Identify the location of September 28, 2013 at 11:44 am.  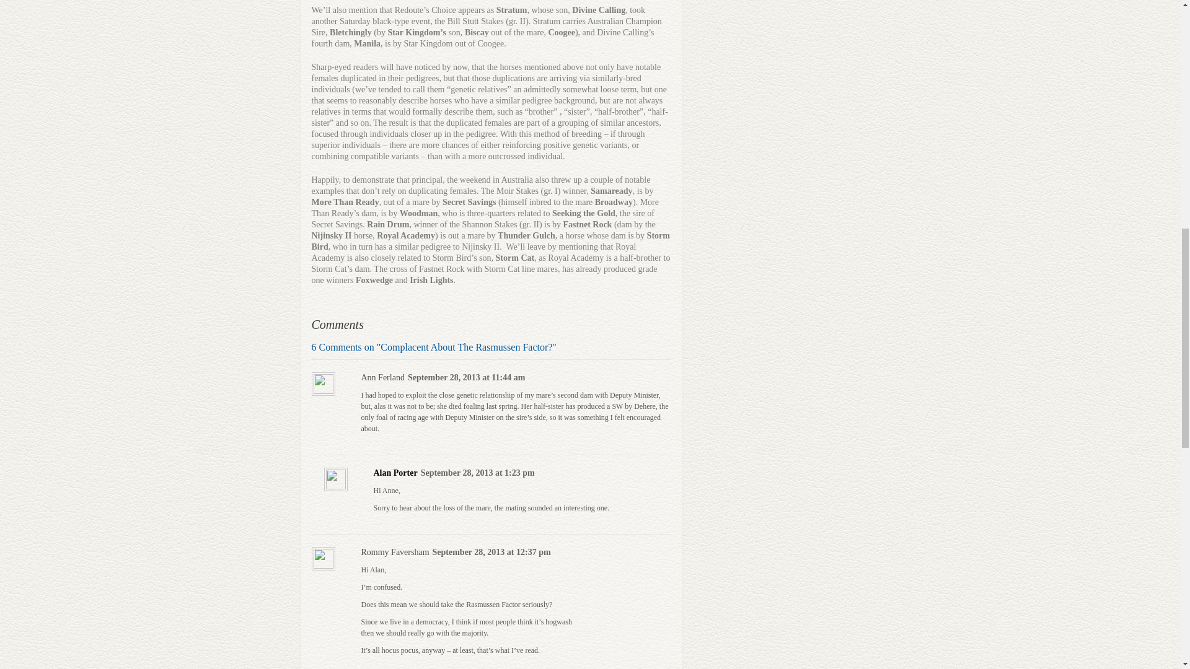
(467, 377).